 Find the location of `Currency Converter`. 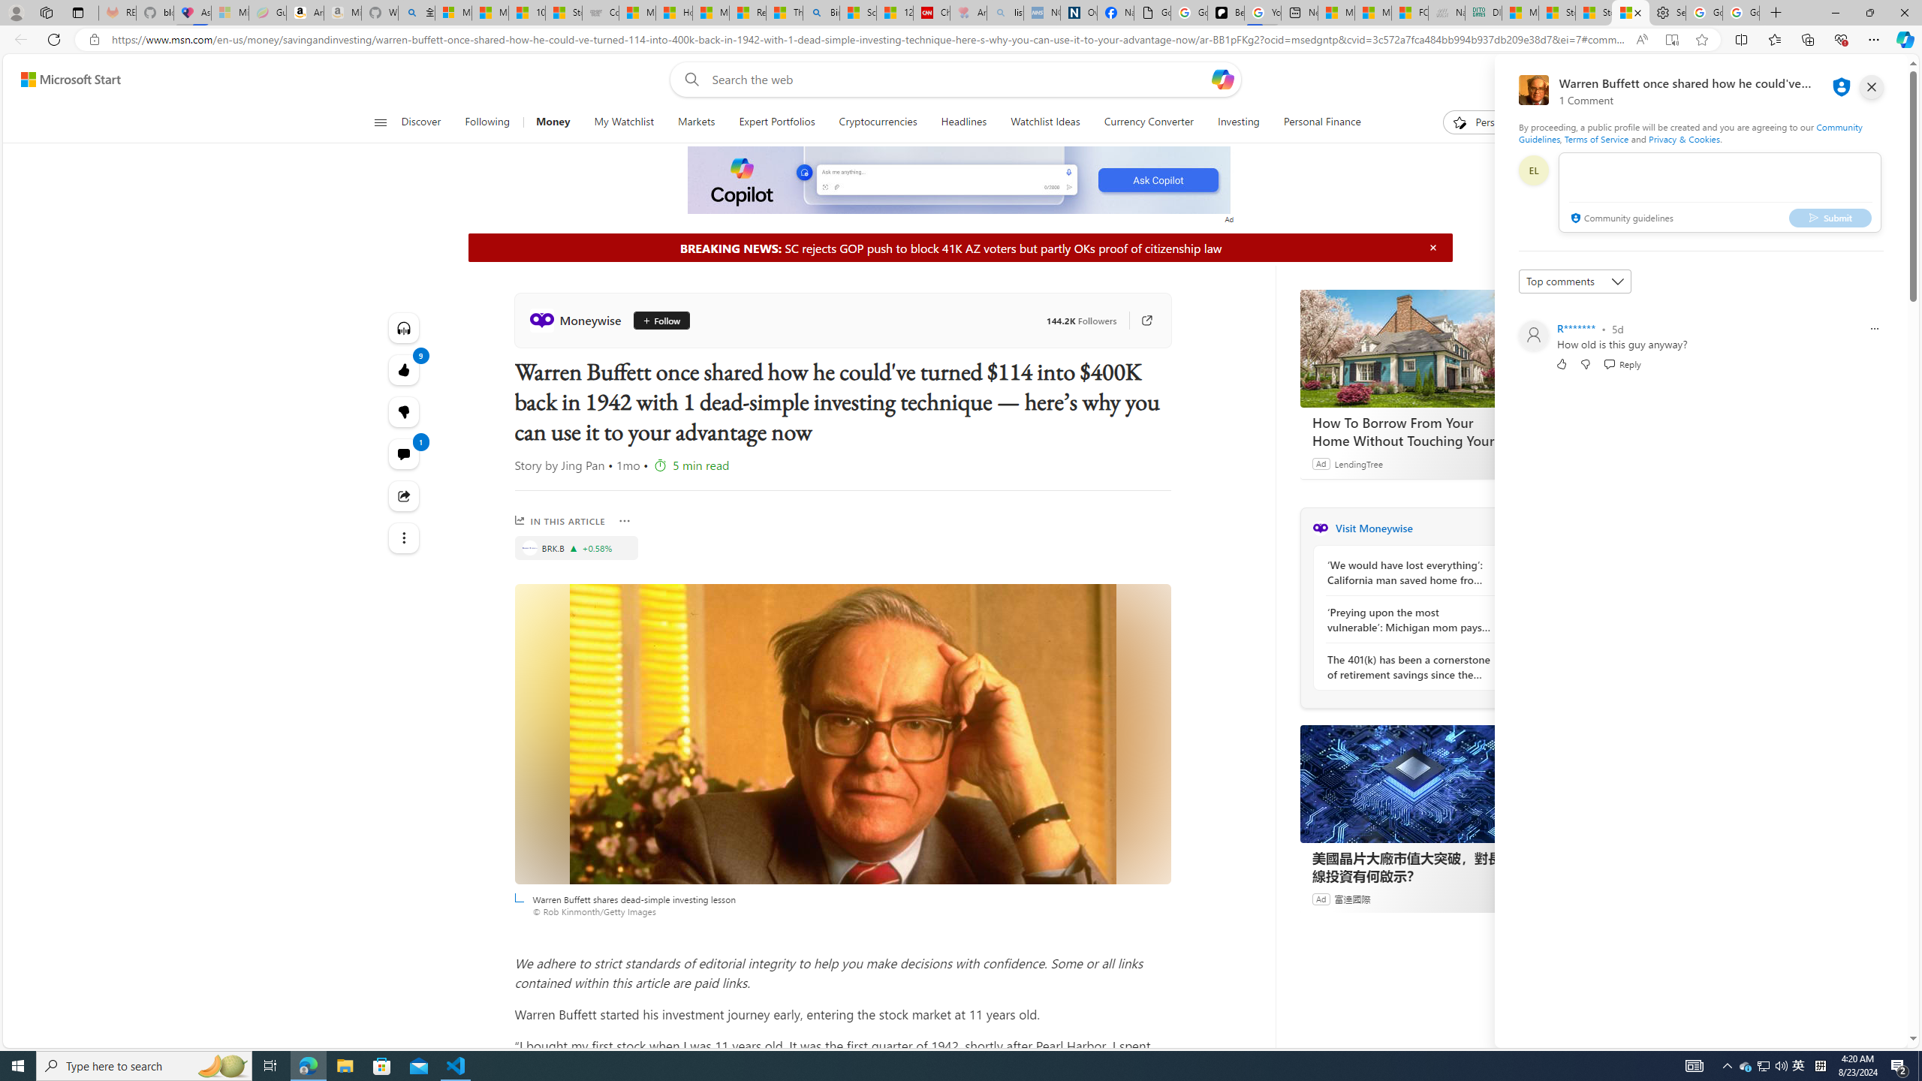

Currency Converter is located at coordinates (1148, 122).